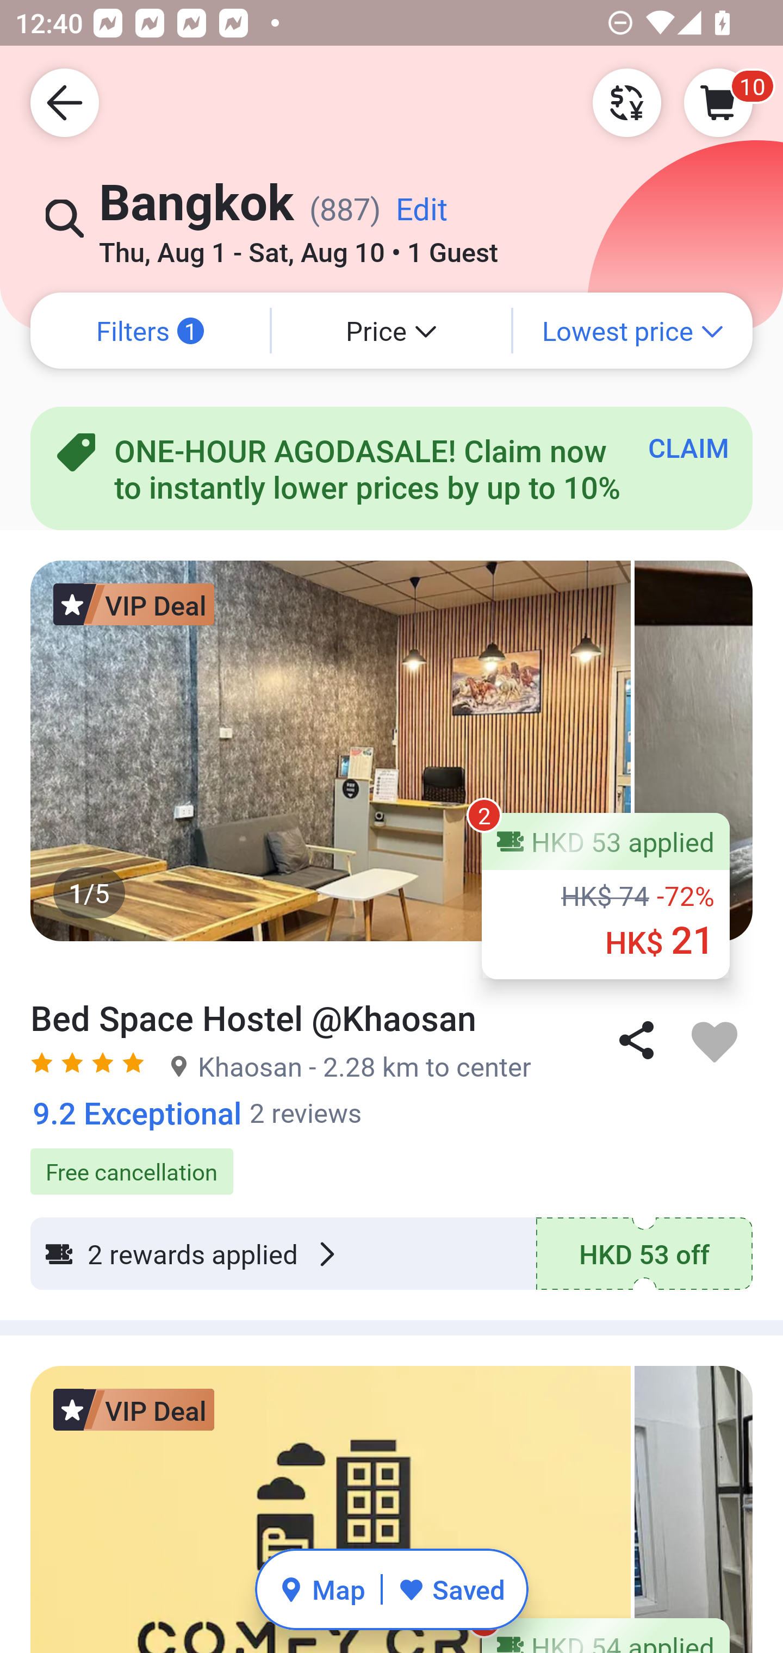 This screenshot has height=1653, width=783. What do you see at coordinates (633, 331) in the screenshot?
I see `Lowest price` at bounding box center [633, 331].